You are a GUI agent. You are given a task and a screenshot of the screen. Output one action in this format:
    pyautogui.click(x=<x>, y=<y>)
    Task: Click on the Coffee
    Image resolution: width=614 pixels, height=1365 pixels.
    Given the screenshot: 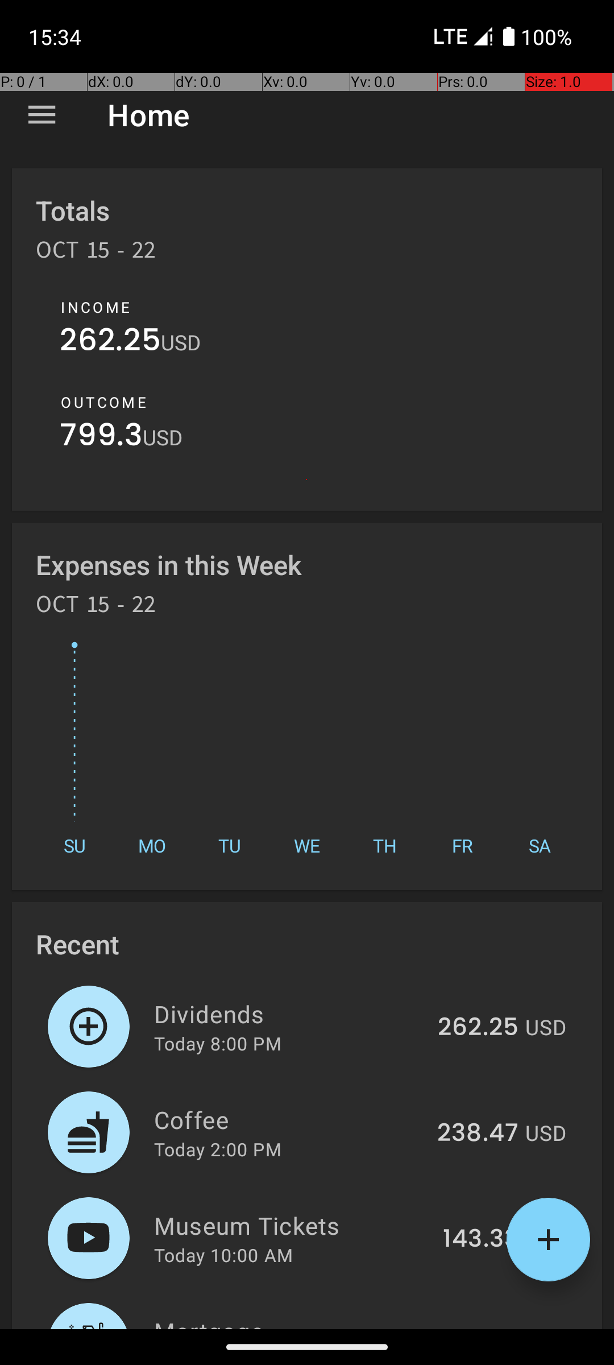 What is the action you would take?
    pyautogui.click(x=289, y=1119)
    